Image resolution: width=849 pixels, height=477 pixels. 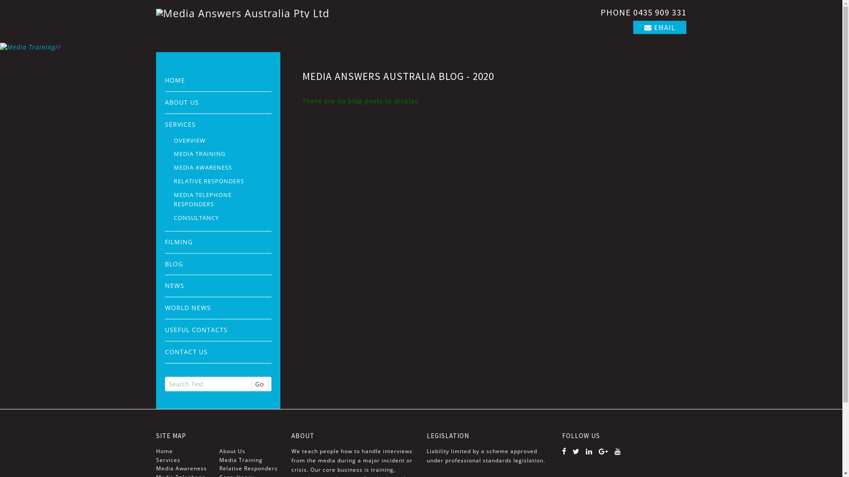 I want to click on USEFUL CONTACTS, so click(x=218, y=330).